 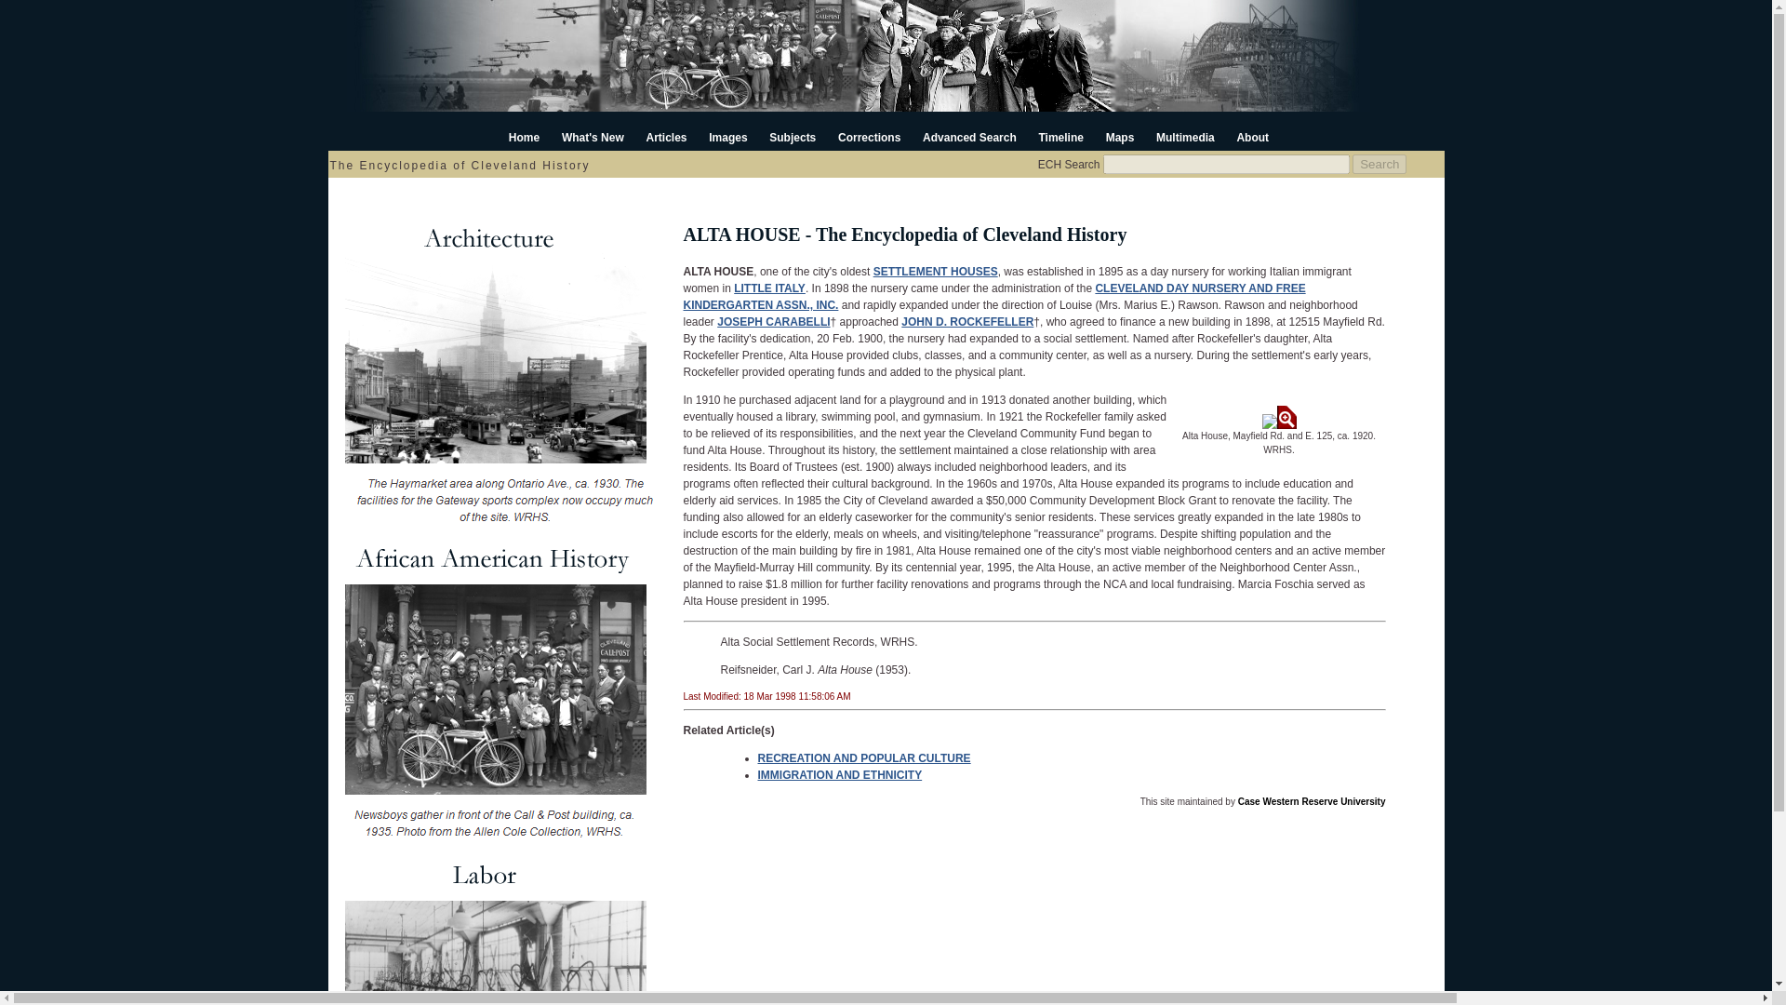 What do you see at coordinates (969, 138) in the screenshot?
I see `Advanced Search` at bounding box center [969, 138].